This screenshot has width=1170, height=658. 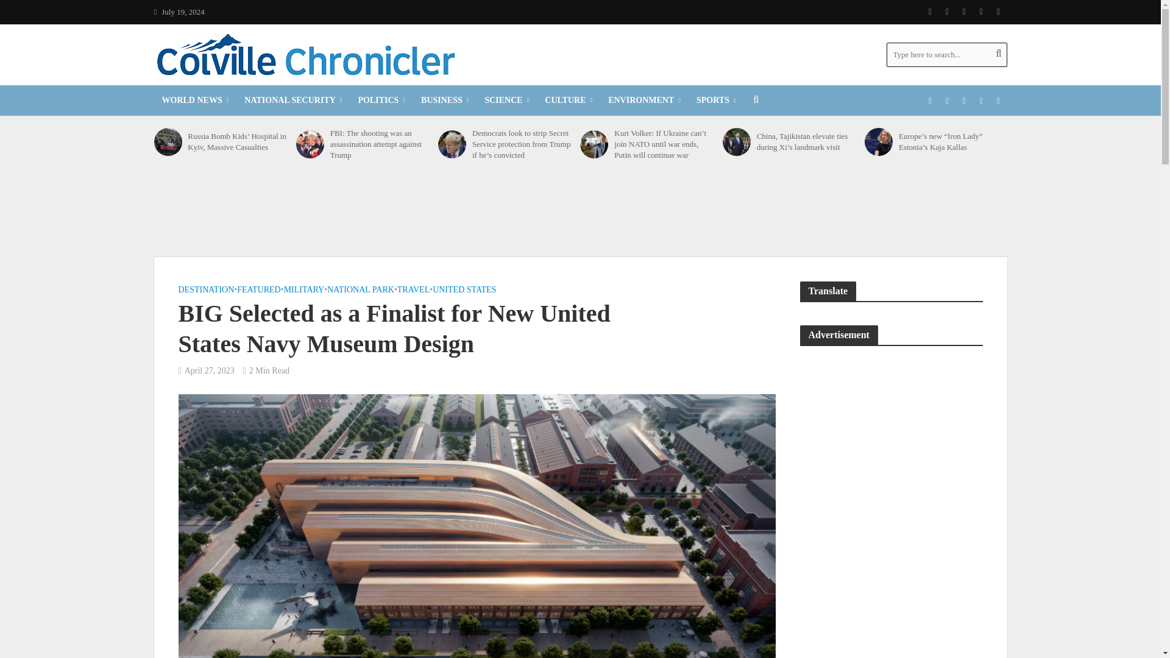 What do you see at coordinates (506, 101) in the screenshot?
I see `SCIENCE` at bounding box center [506, 101].